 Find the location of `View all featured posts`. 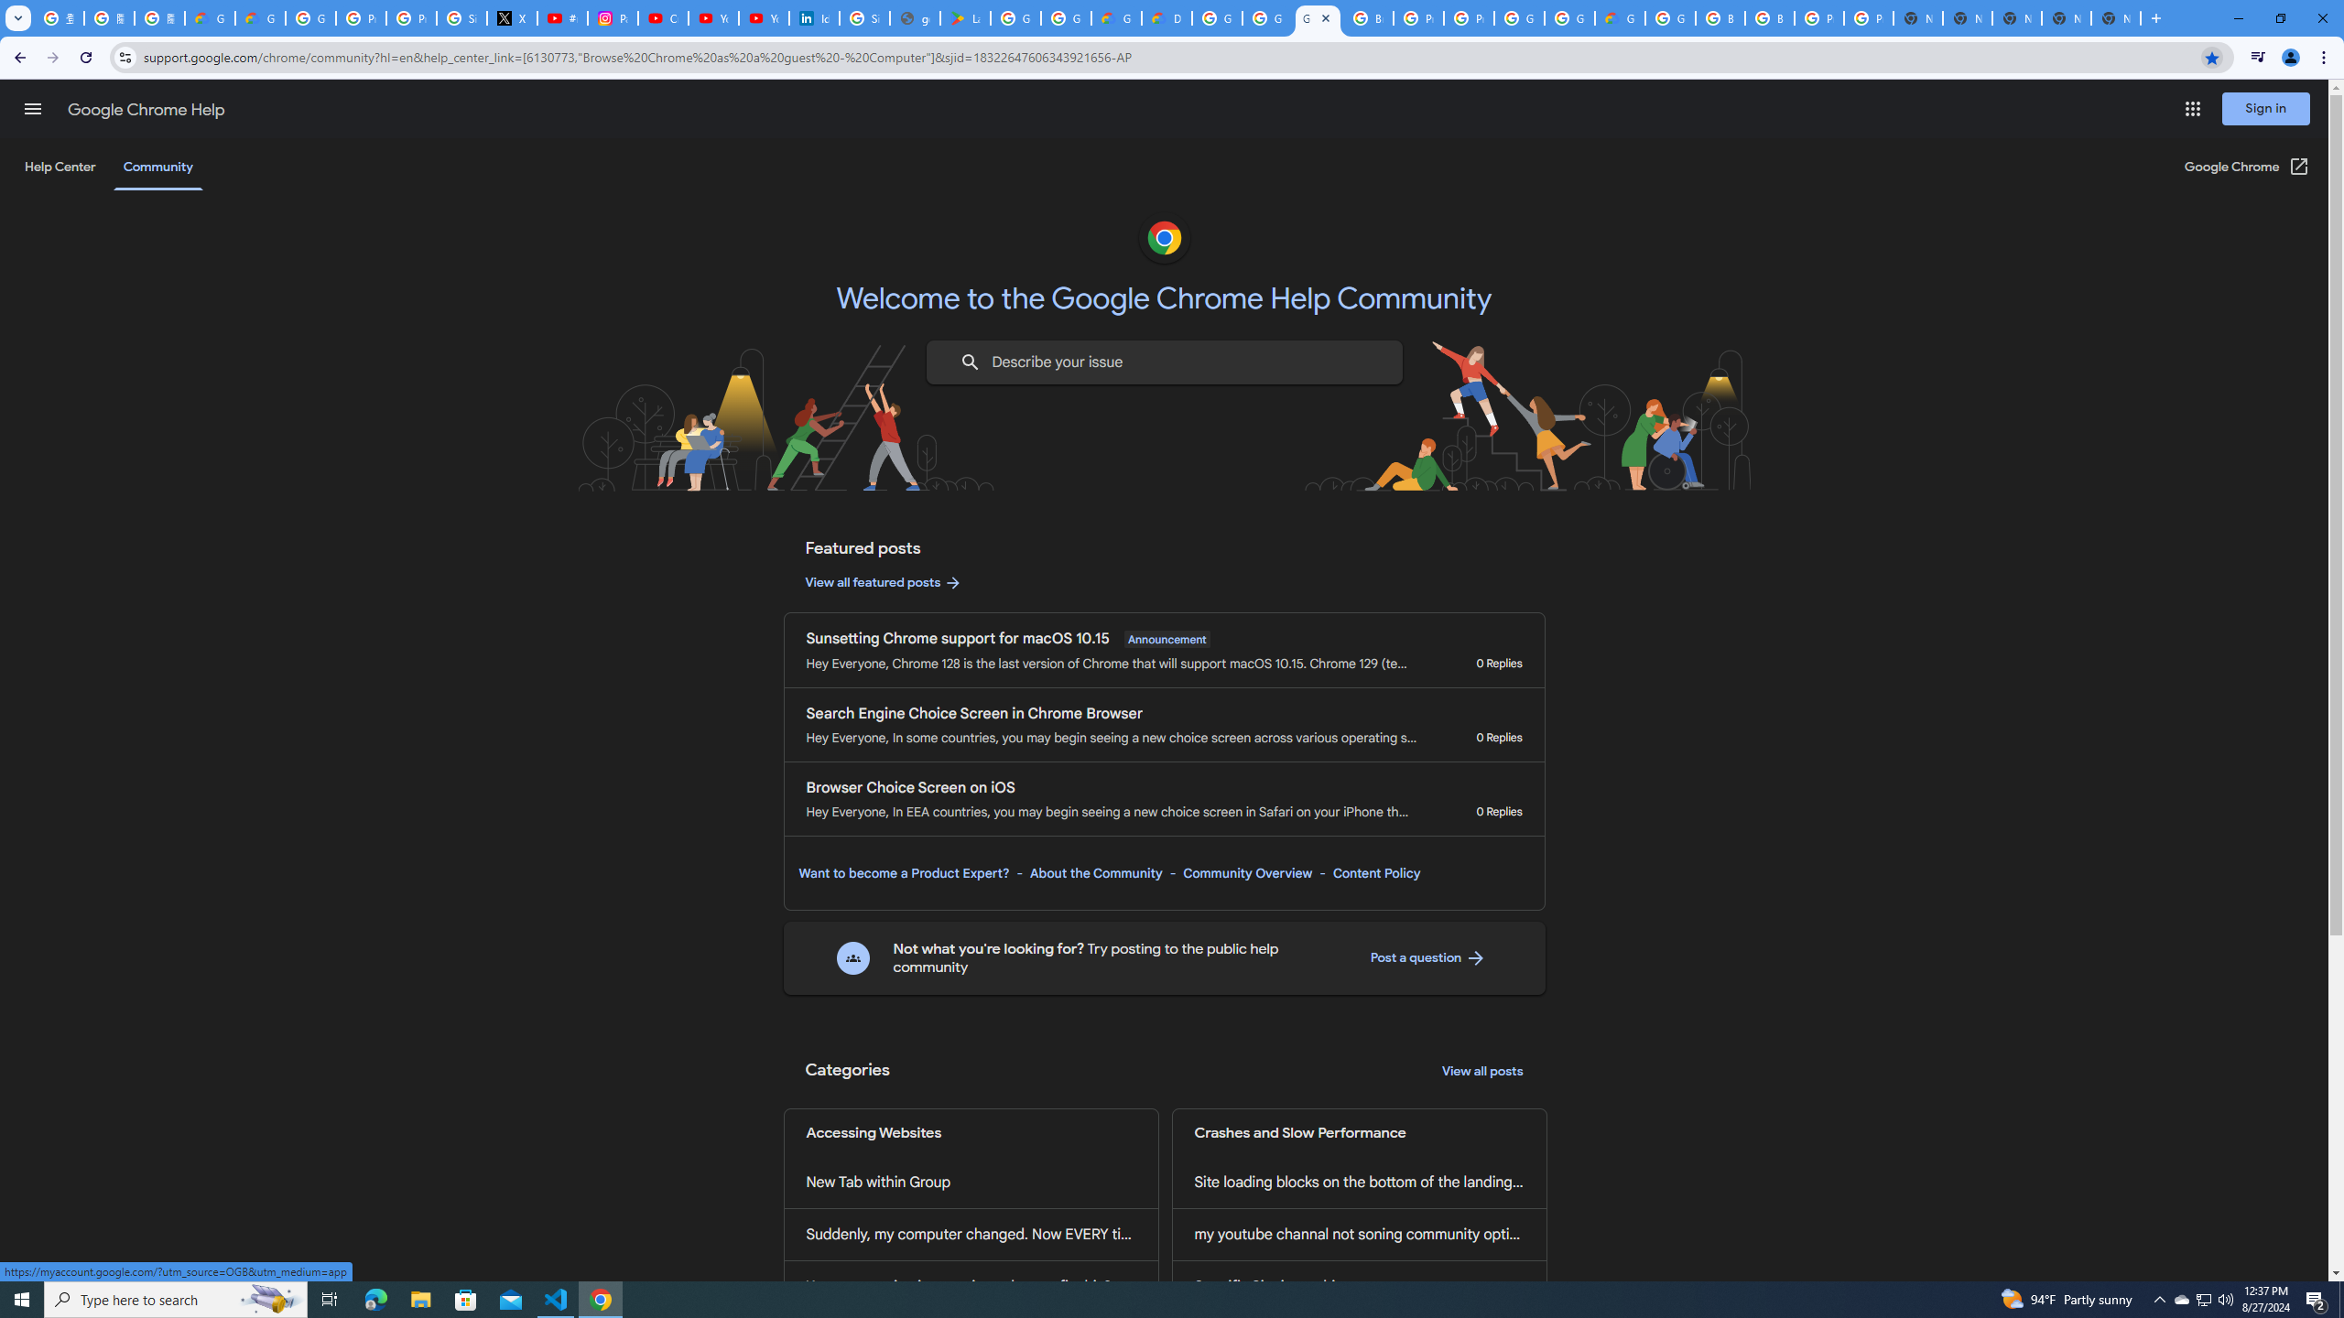

View all featured posts is located at coordinates (884, 582).